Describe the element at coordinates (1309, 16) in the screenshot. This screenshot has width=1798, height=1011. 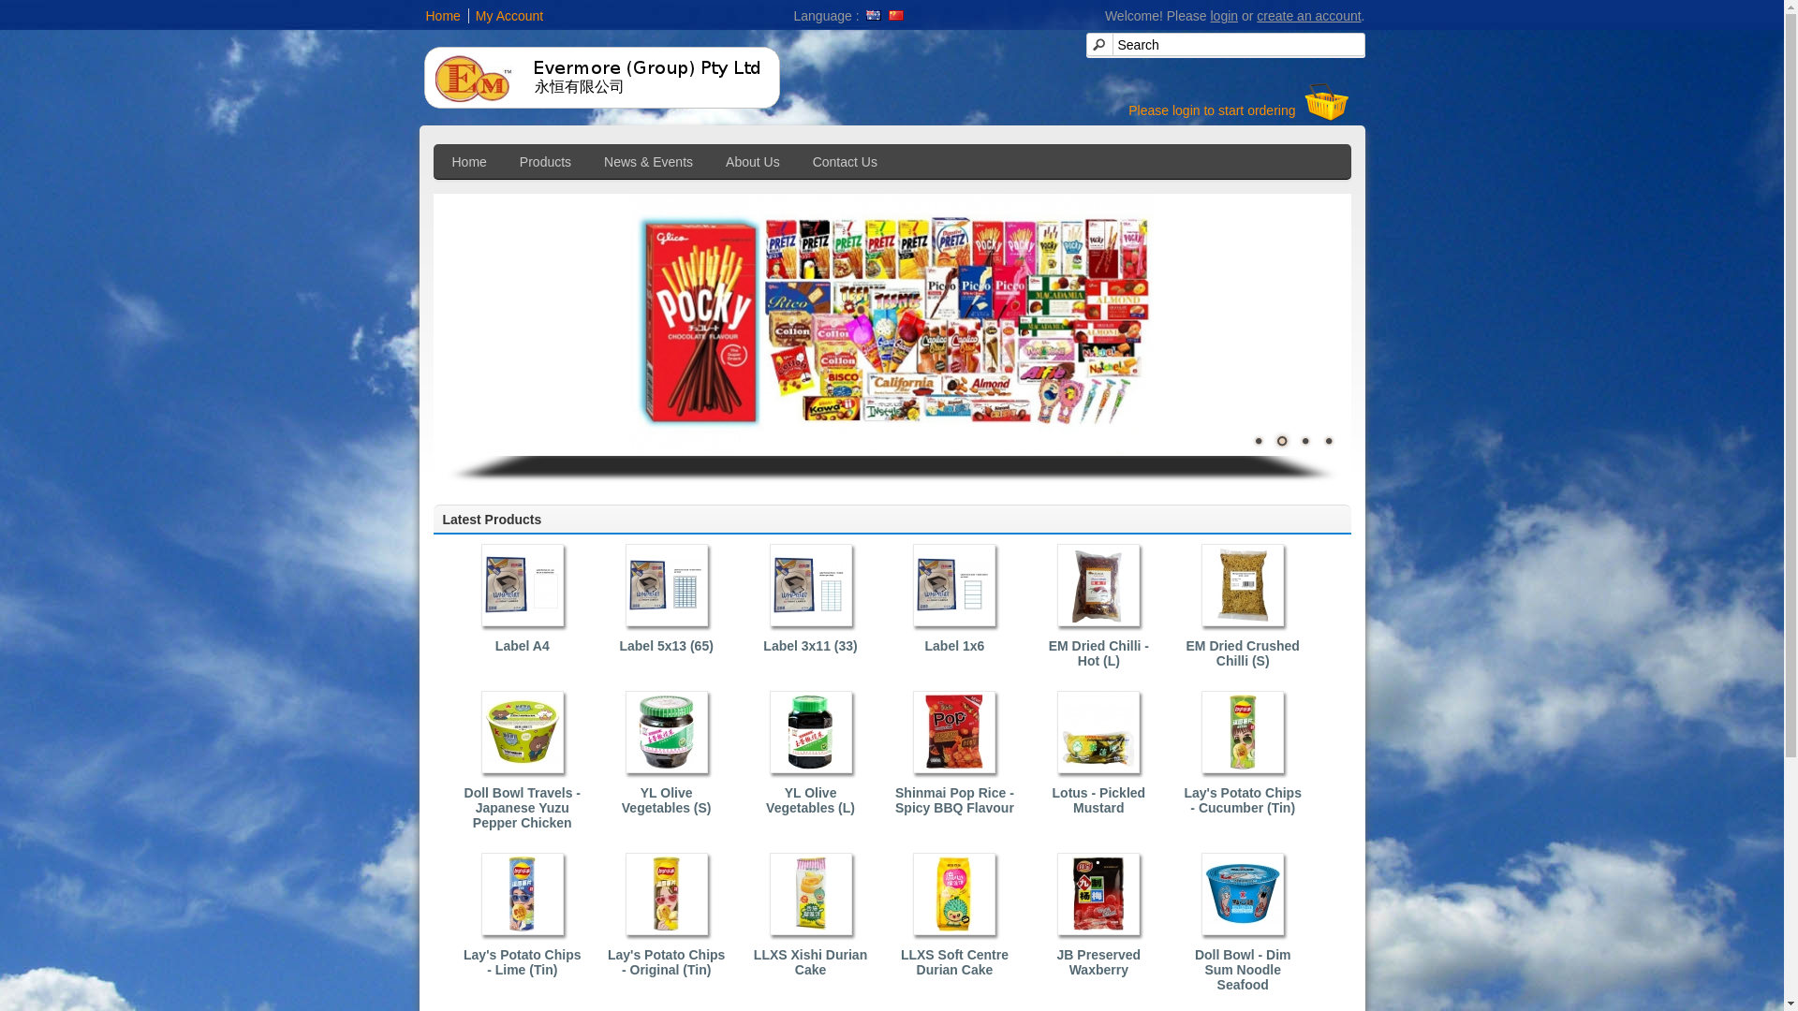
I see `create an account` at that location.